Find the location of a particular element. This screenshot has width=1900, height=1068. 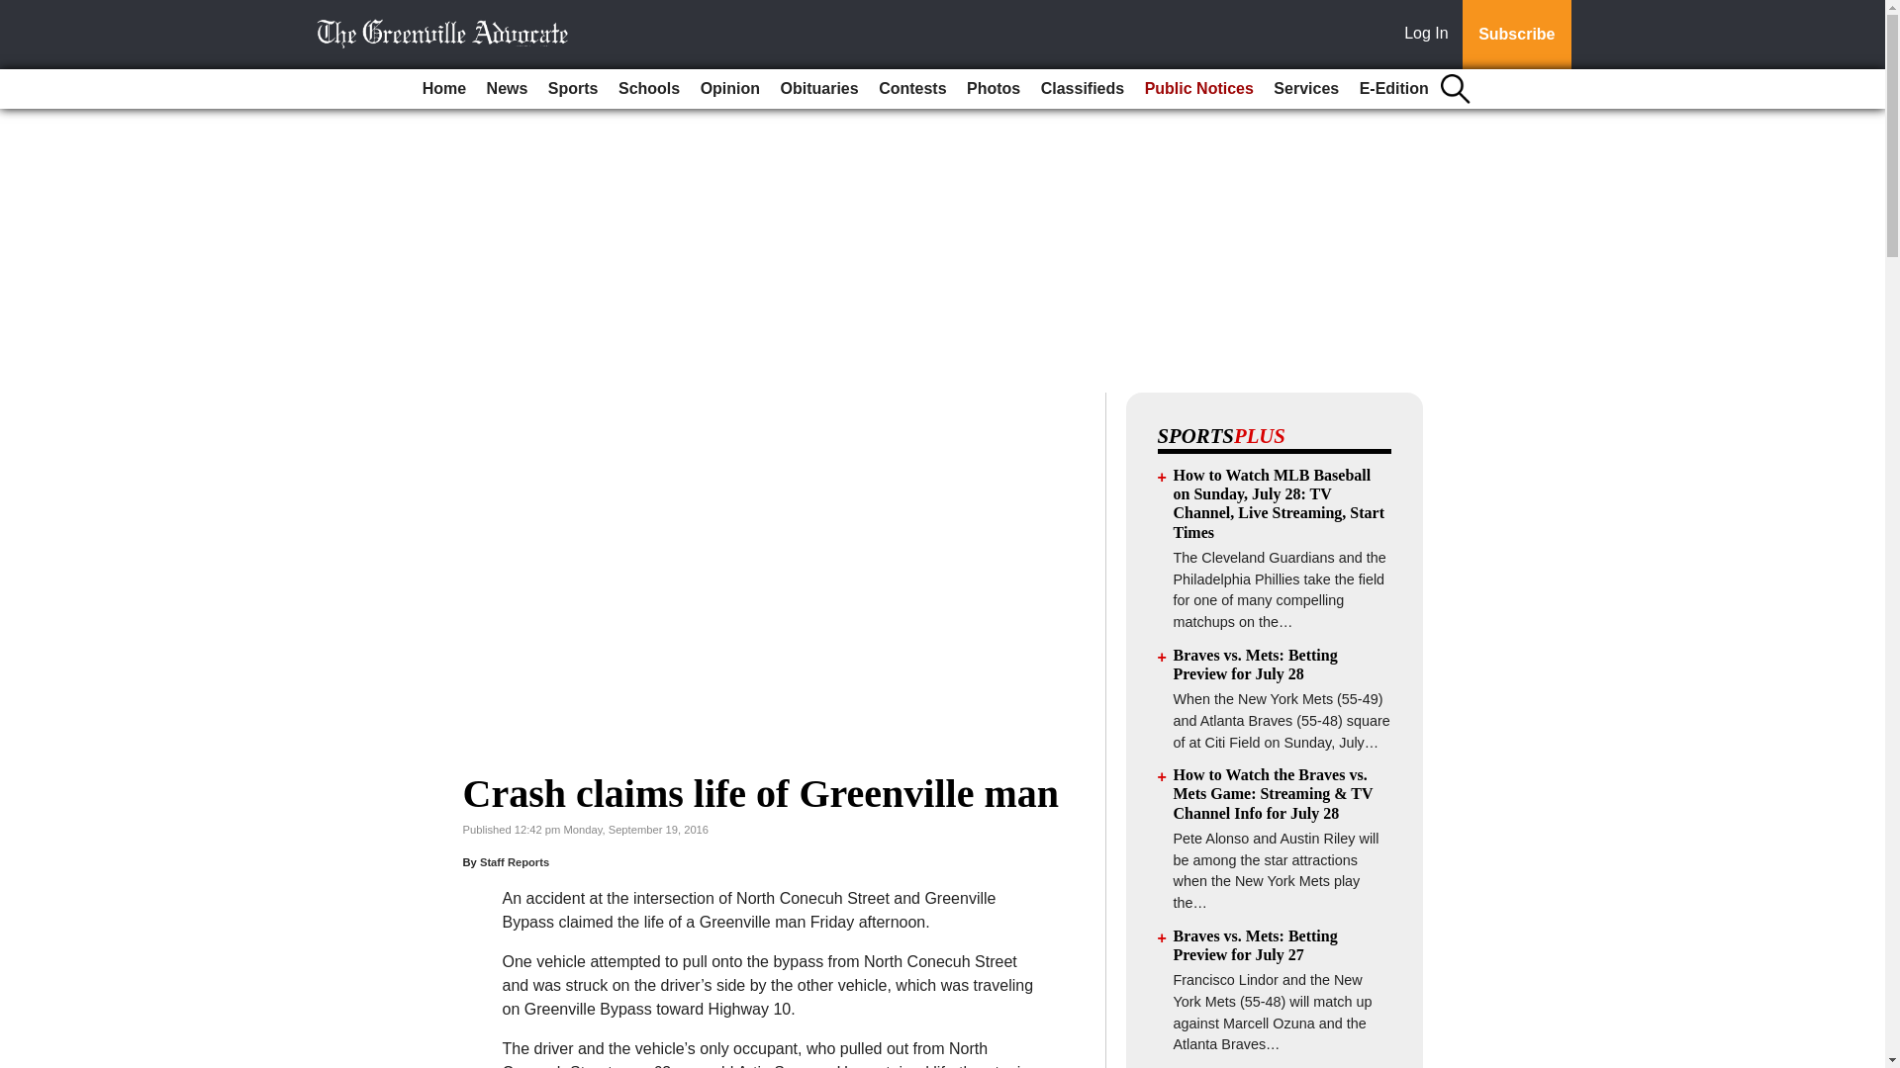

Braves vs. Mets: Betting Preview for July 28 is located at coordinates (1255, 665).